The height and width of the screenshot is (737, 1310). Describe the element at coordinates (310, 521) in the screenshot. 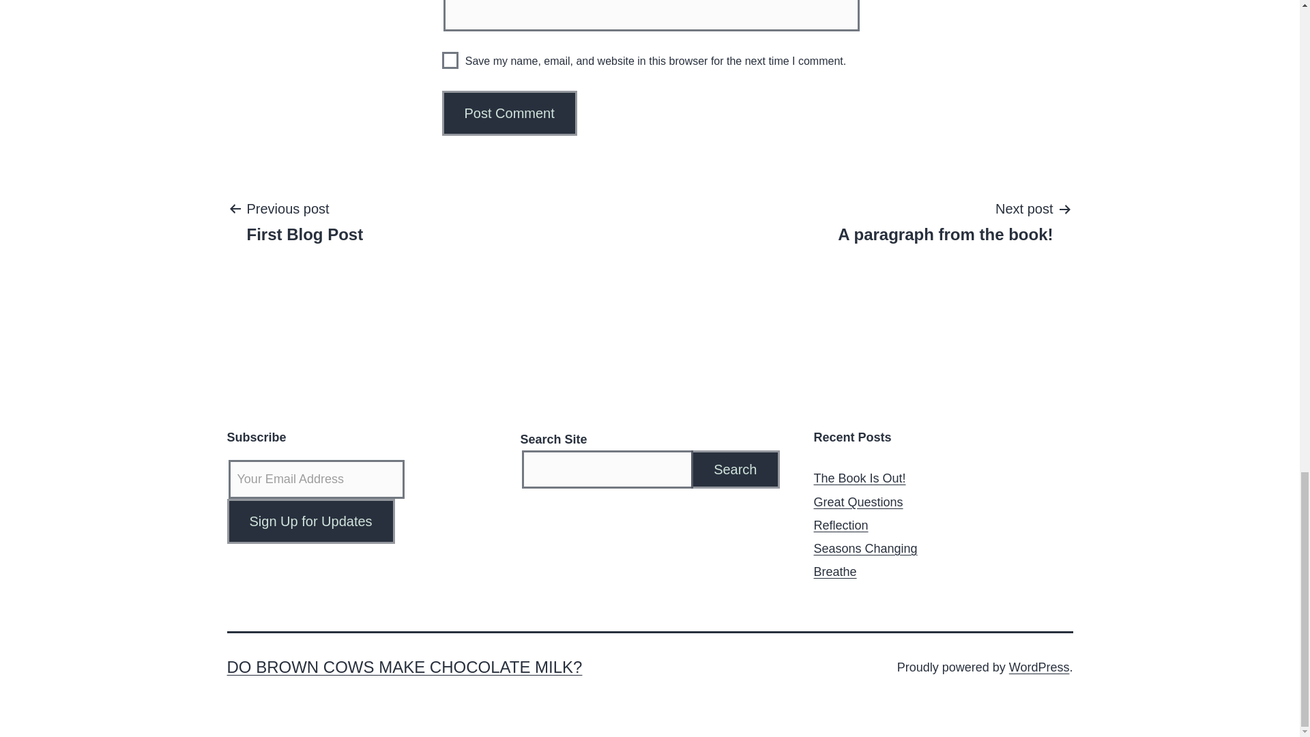

I see `yes` at that location.